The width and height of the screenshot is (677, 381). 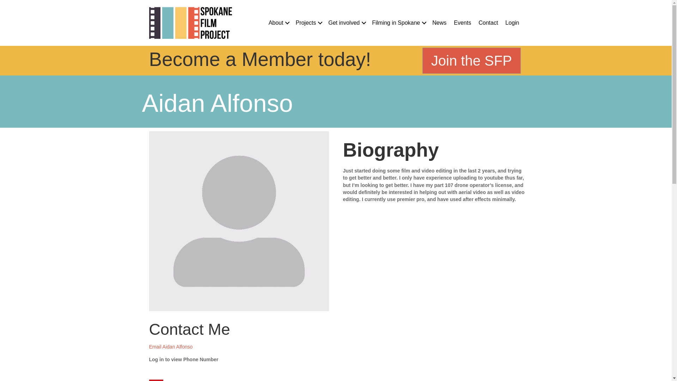 What do you see at coordinates (439, 23) in the screenshot?
I see `News` at bounding box center [439, 23].